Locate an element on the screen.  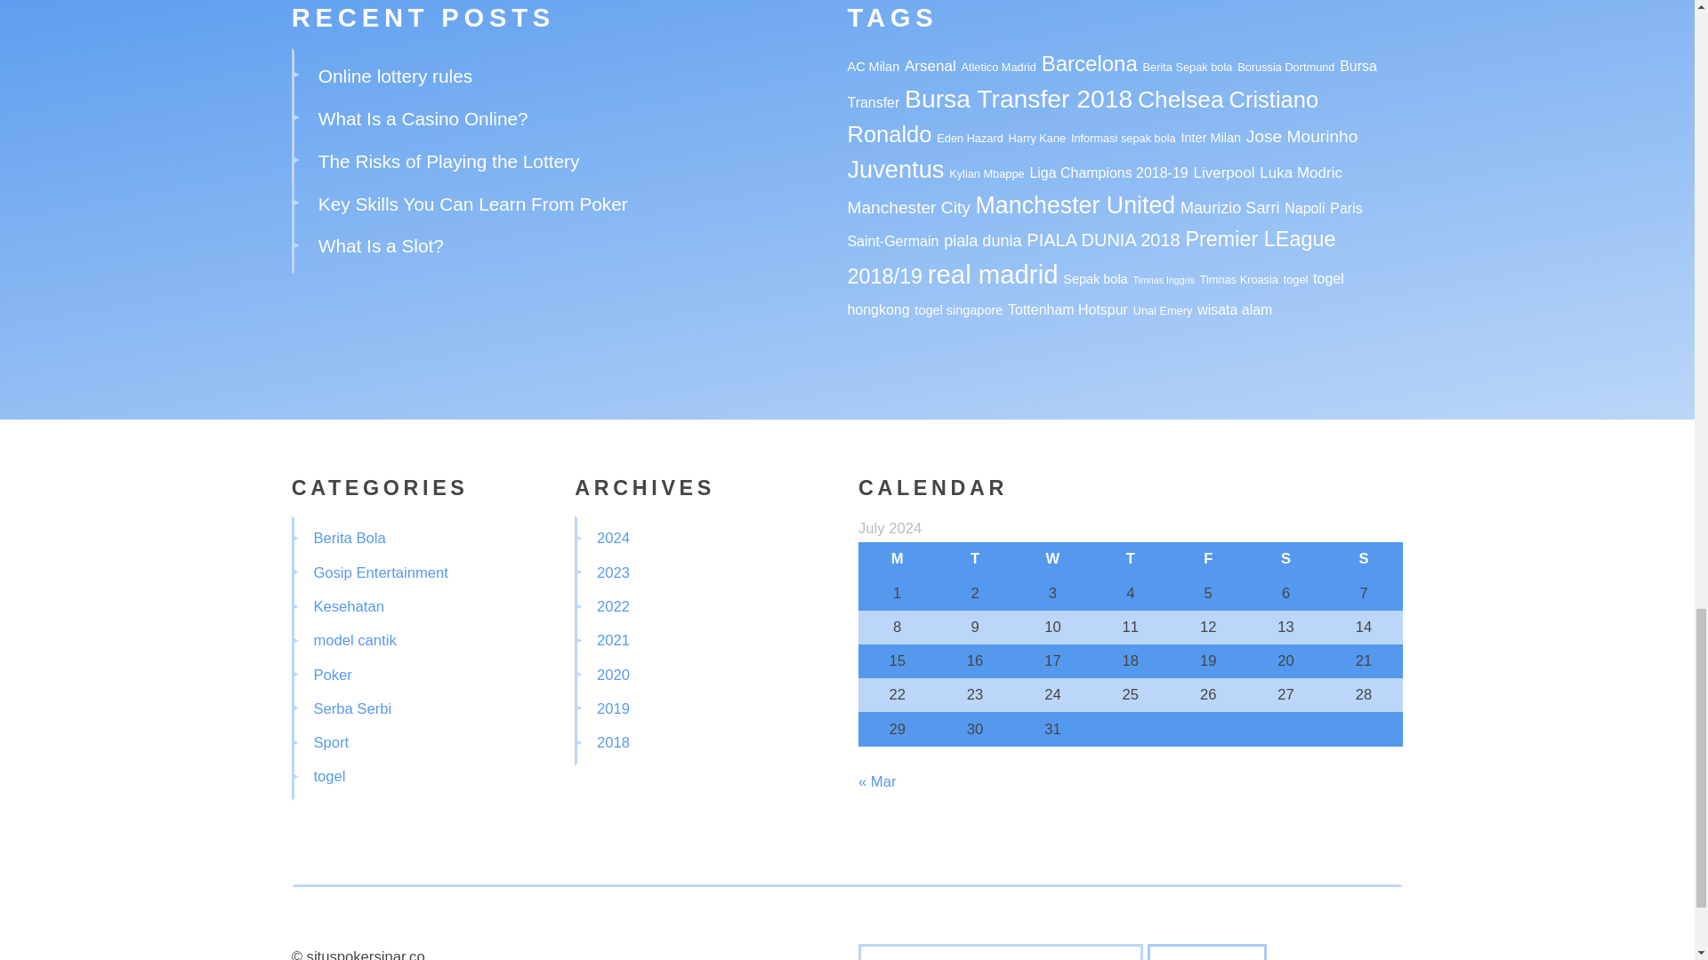
What Is a Casino Online? is located at coordinates (423, 118).